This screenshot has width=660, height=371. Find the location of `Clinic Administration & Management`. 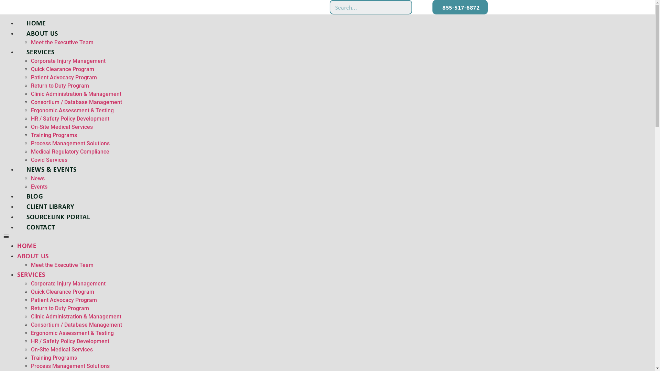

Clinic Administration & Management is located at coordinates (76, 317).